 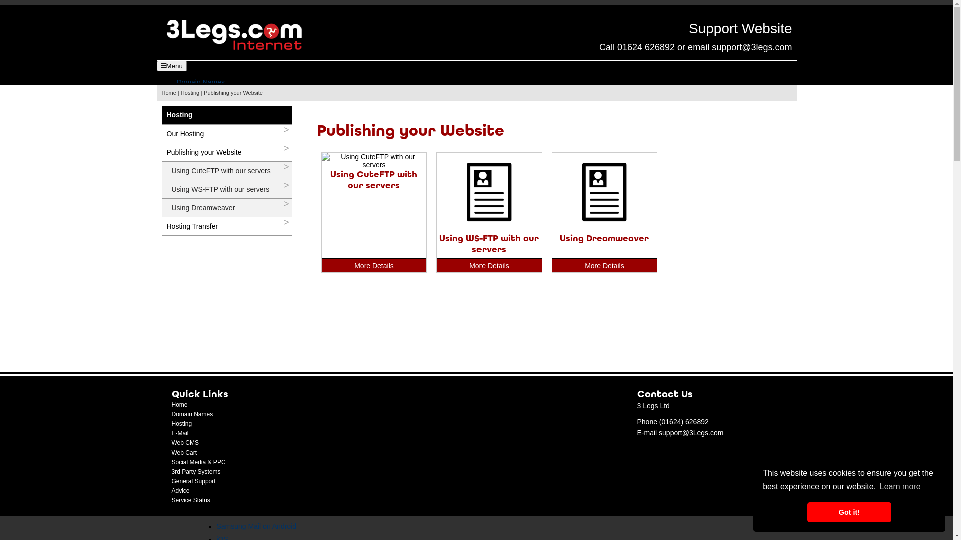 I want to click on Using Dreamweaver, so click(x=248, y=398).